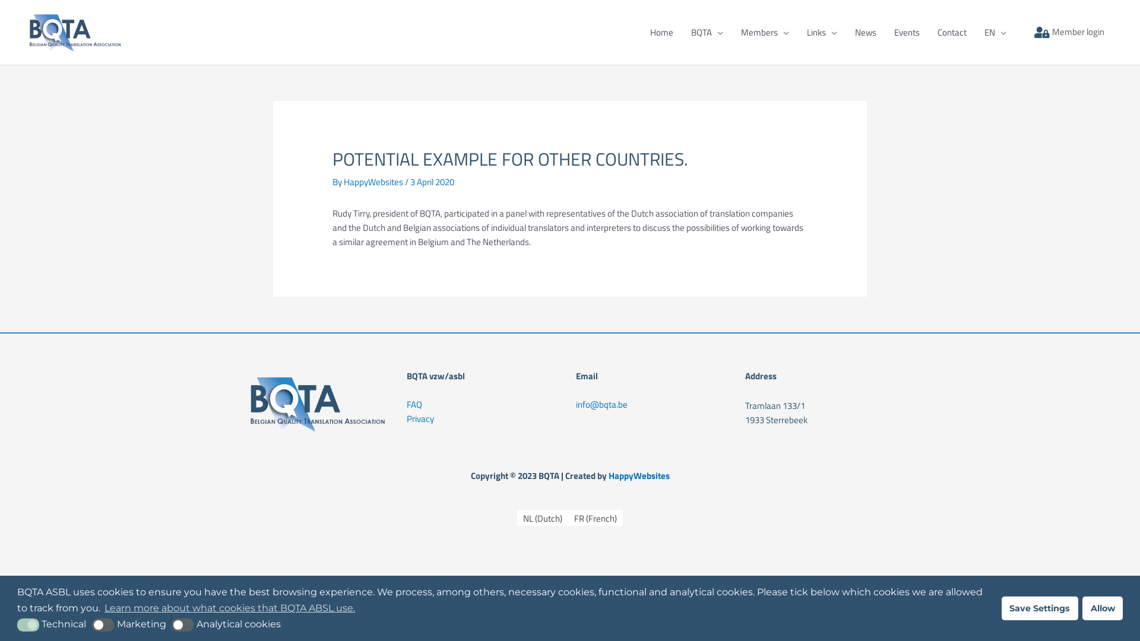 The width and height of the screenshot is (1140, 641). Describe the element at coordinates (596, 518) in the screenshot. I see `FR (French)` at that location.